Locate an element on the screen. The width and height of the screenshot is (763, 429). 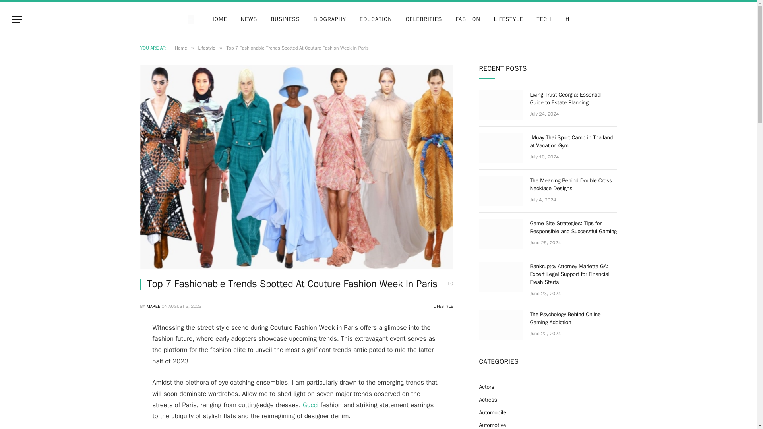
Makeeover is located at coordinates (196, 19).